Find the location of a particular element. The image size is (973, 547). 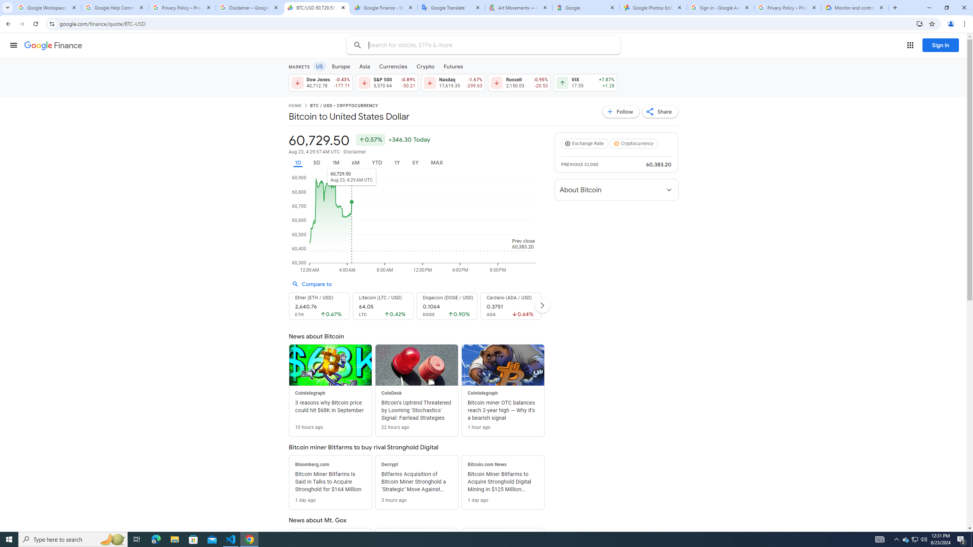

Install Google Finance is located at coordinates (920, 24).